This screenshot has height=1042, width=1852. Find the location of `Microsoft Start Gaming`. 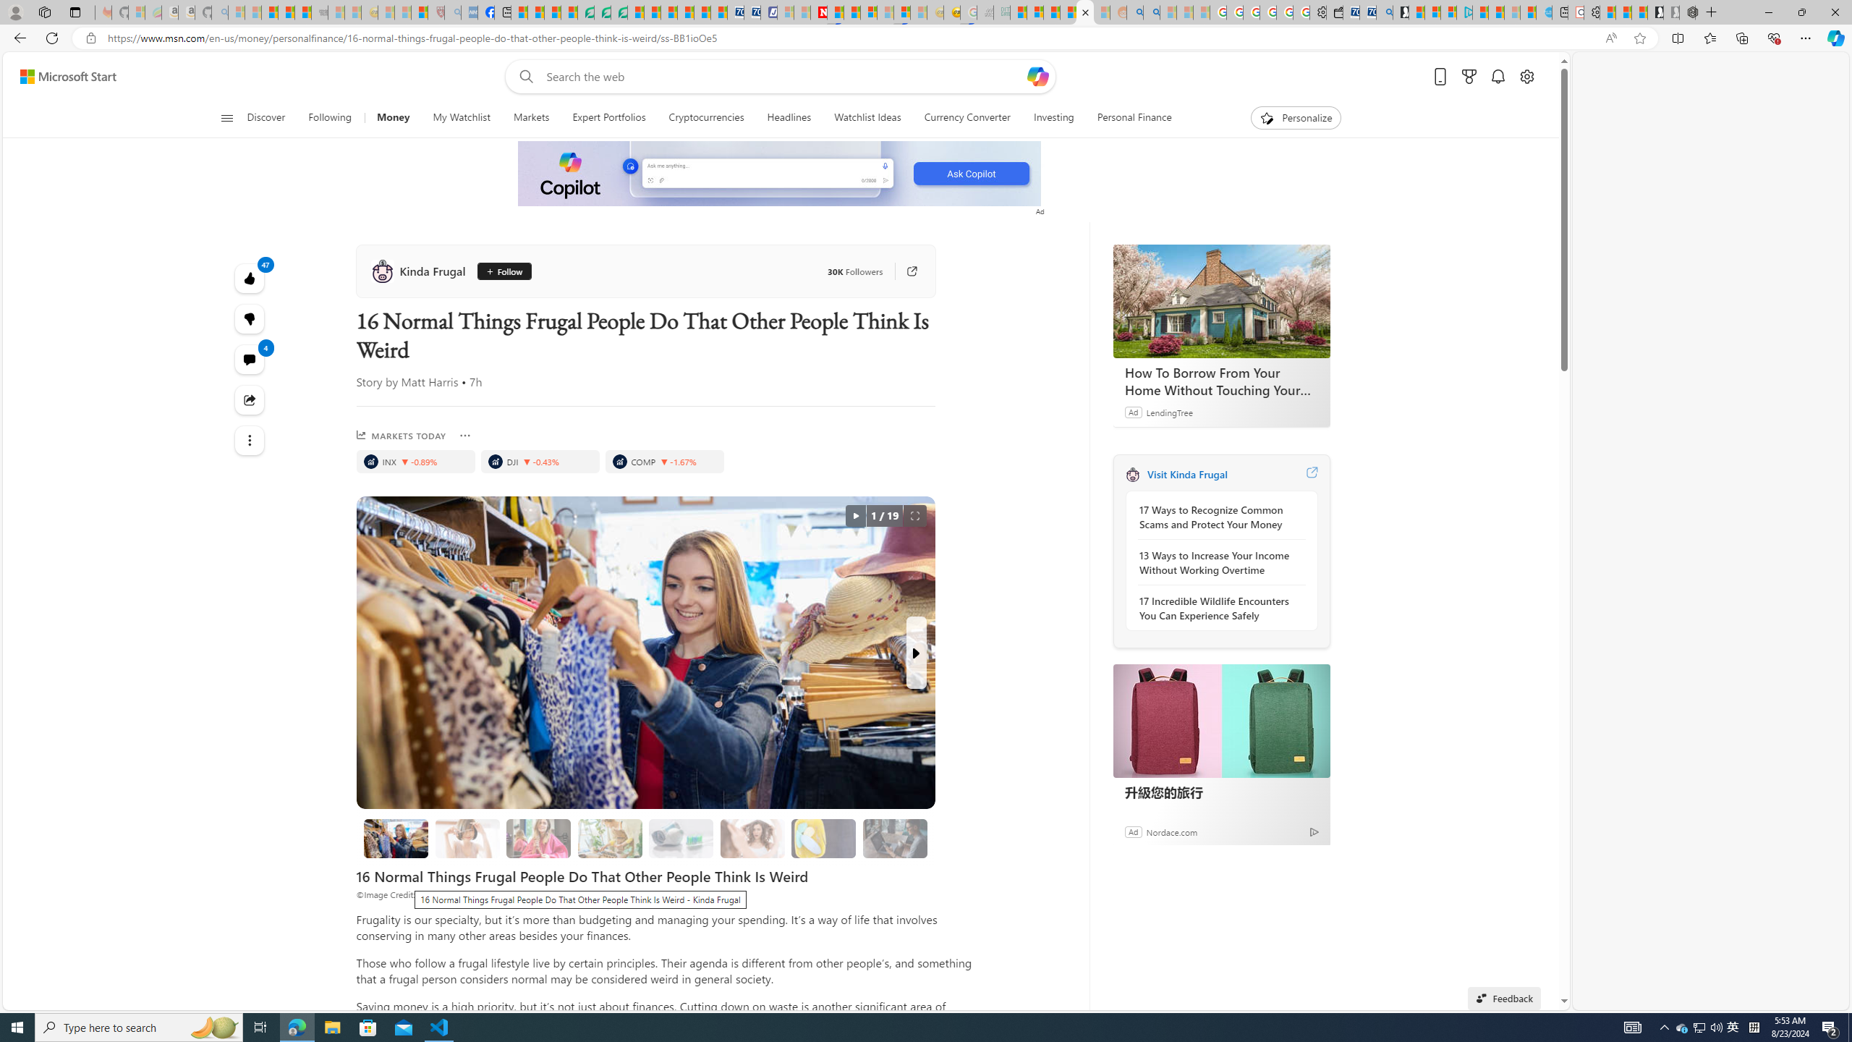

Microsoft Start Gaming is located at coordinates (1401, 12).